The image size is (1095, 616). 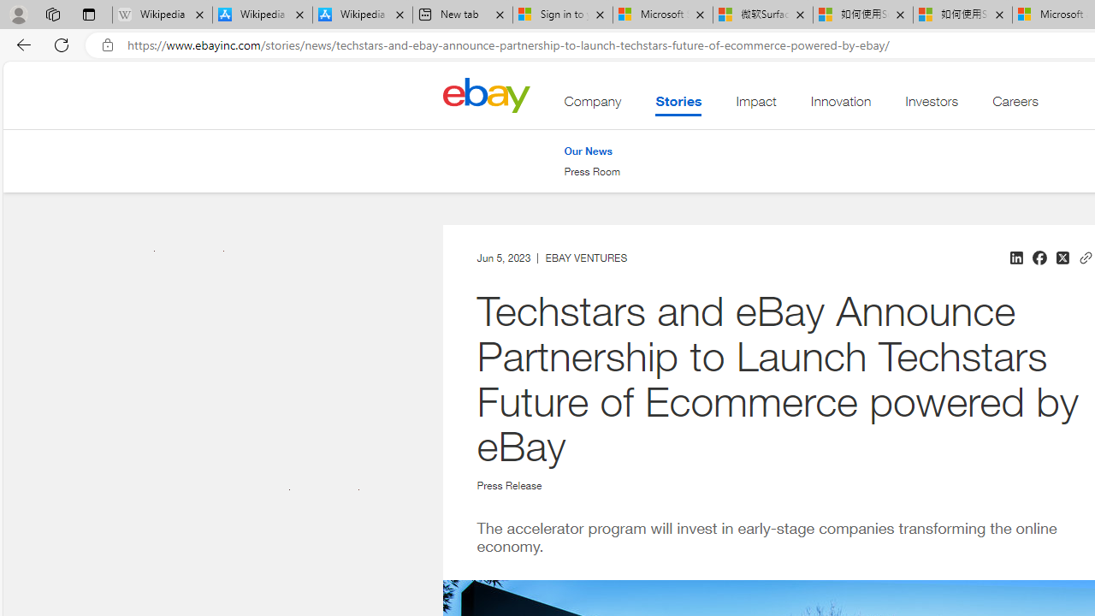 What do you see at coordinates (1062, 258) in the screenshot?
I see `Share on X (Twitter)` at bounding box center [1062, 258].